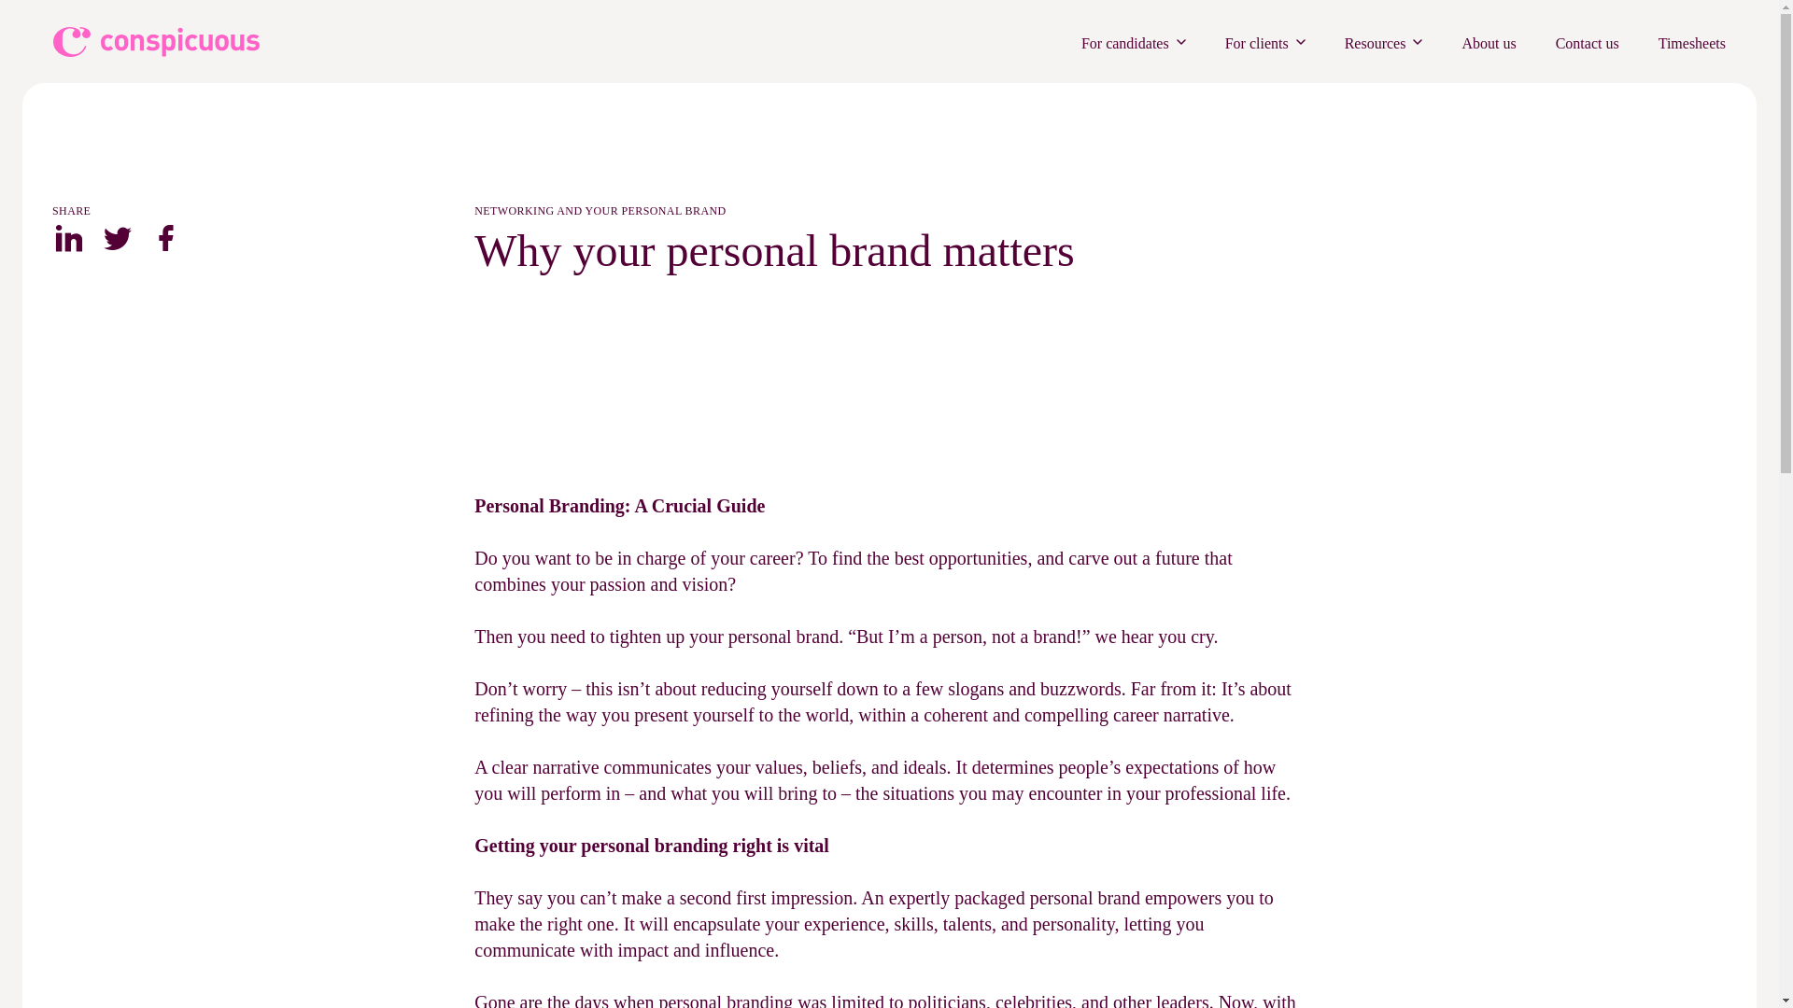  What do you see at coordinates (1384, 43) in the screenshot?
I see `Resources` at bounding box center [1384, 43].